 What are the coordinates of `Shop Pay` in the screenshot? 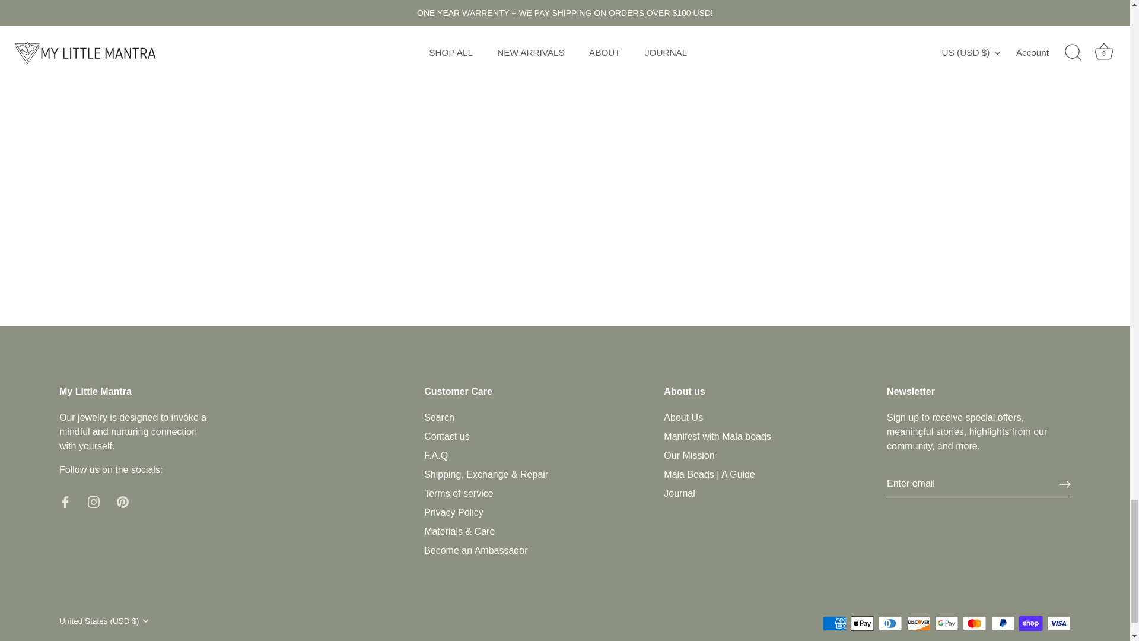 It's located at (1030, 623).